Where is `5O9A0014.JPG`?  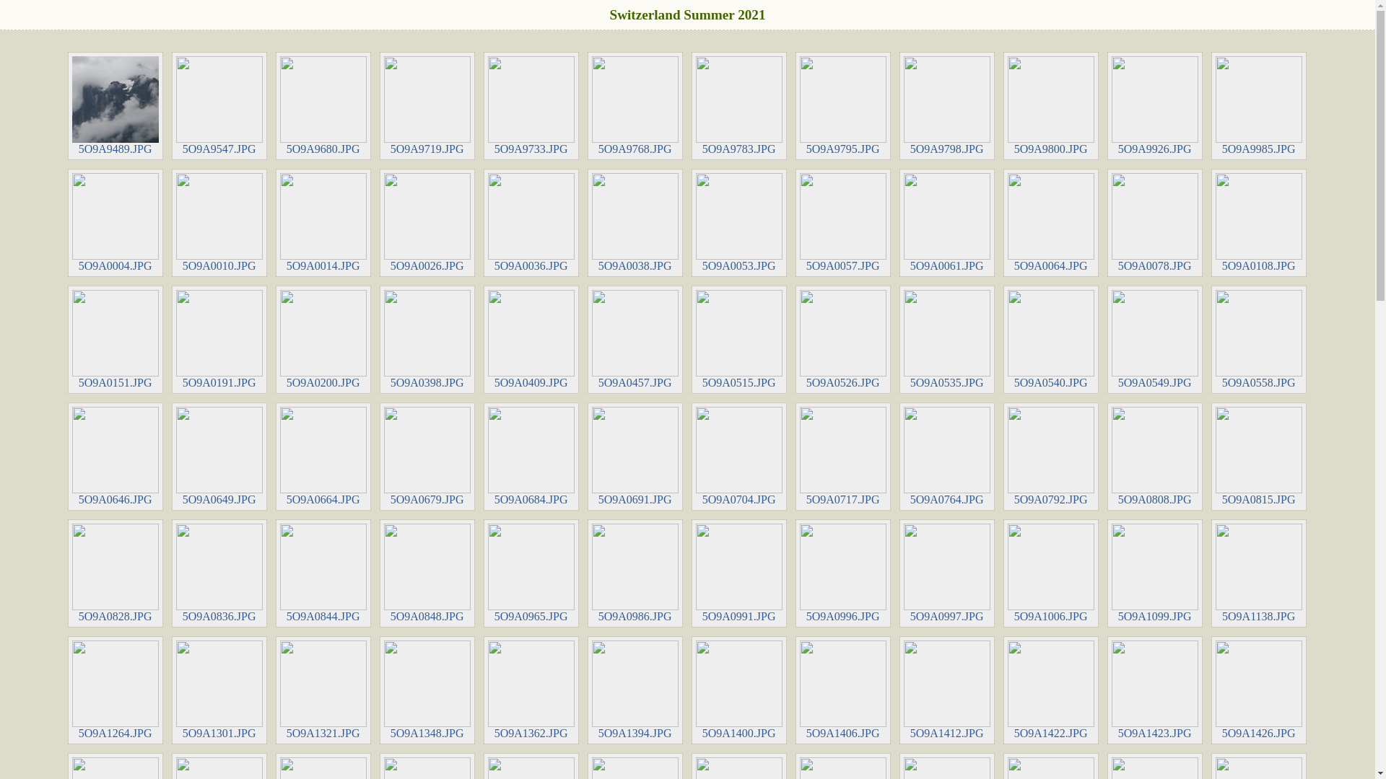
5O9A0014.JPG is located at coordinates (323, 223).